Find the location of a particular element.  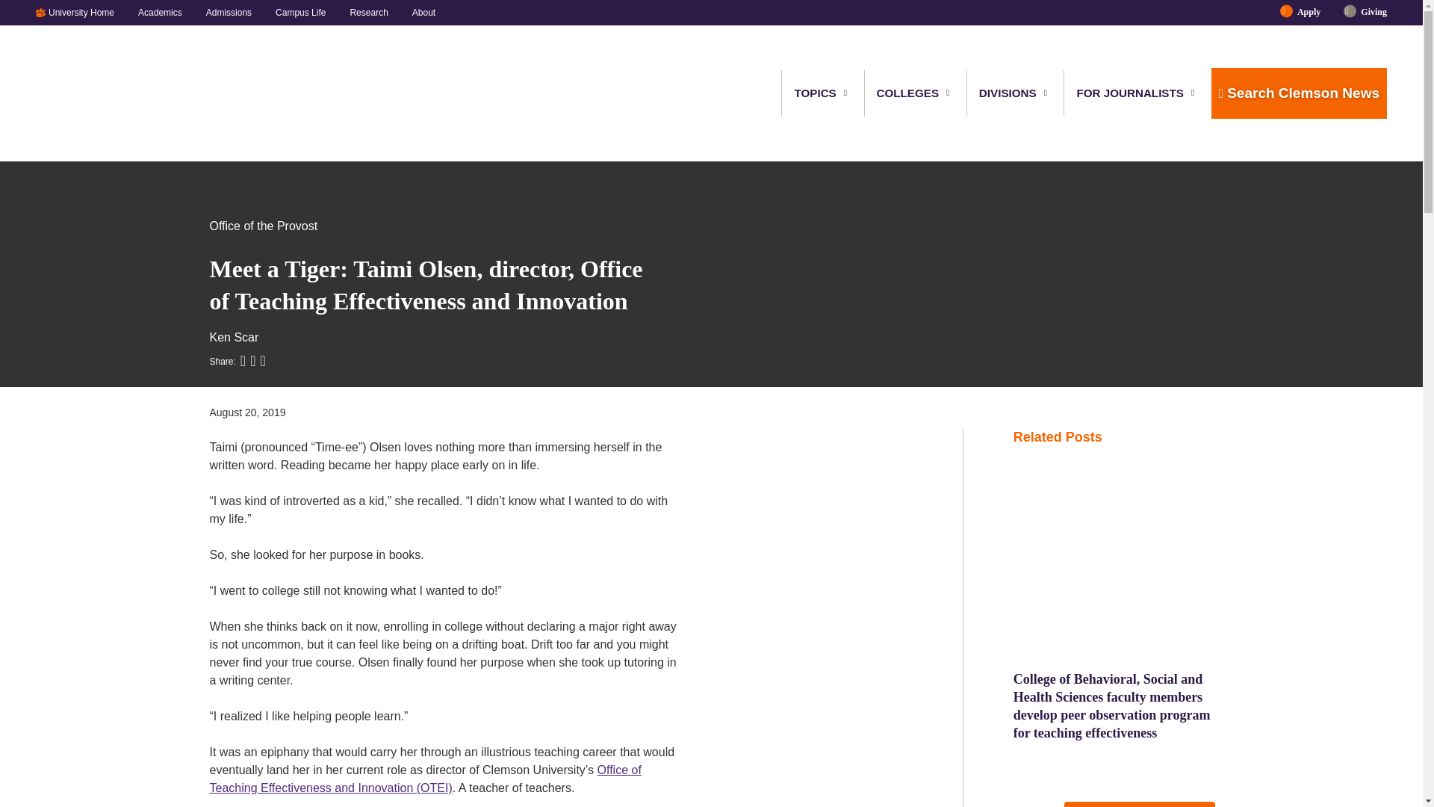

Giving is located at coordinates (1368, 12).